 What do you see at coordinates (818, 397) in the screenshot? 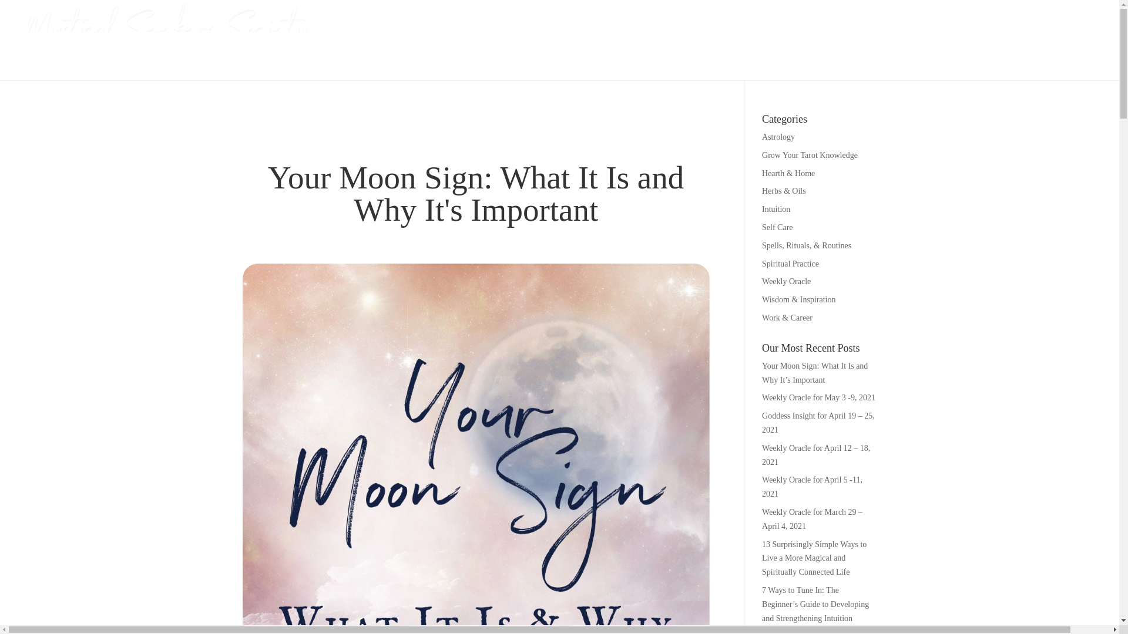
I see `Weekly Oracle for May 3 -9, 2021` at bounding box center [818, 397].